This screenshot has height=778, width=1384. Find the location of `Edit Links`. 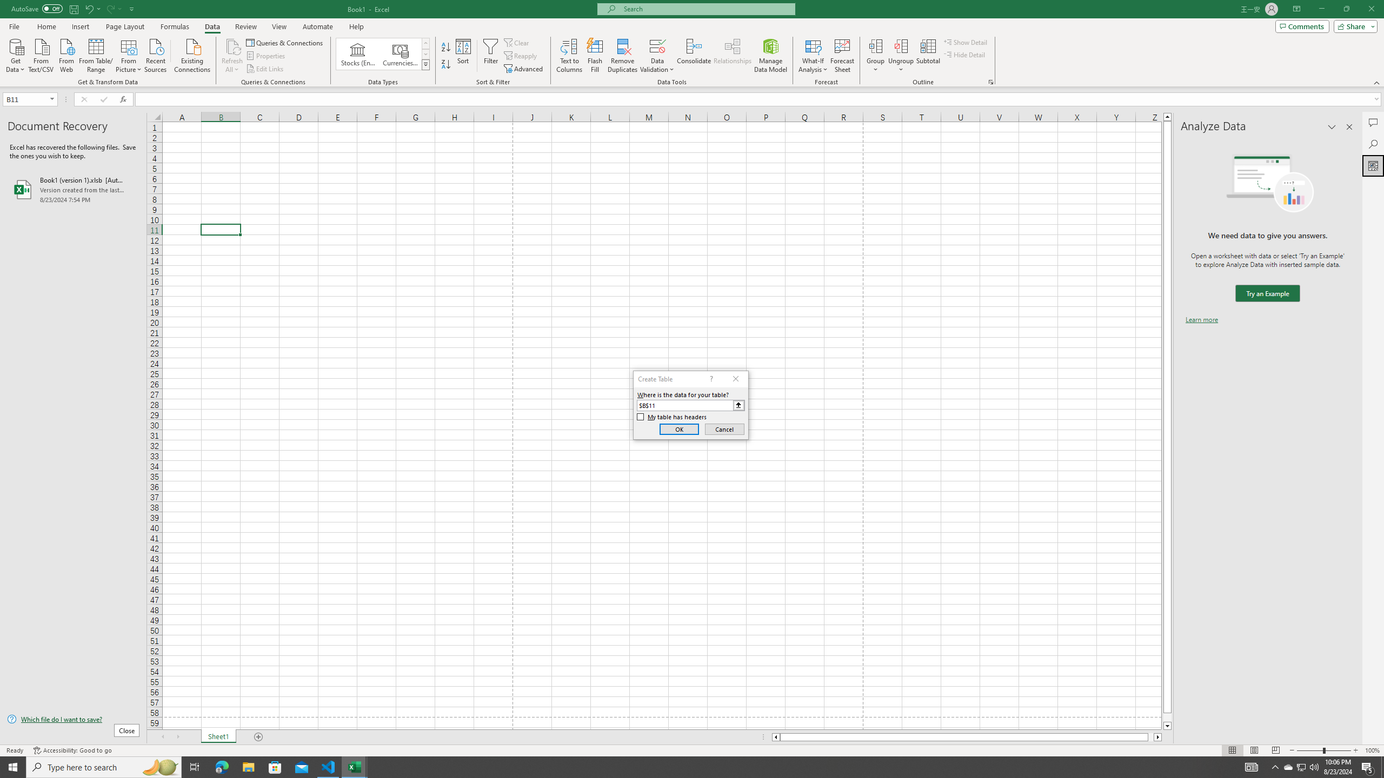

Edit Links is located at coordinates (265, 69).